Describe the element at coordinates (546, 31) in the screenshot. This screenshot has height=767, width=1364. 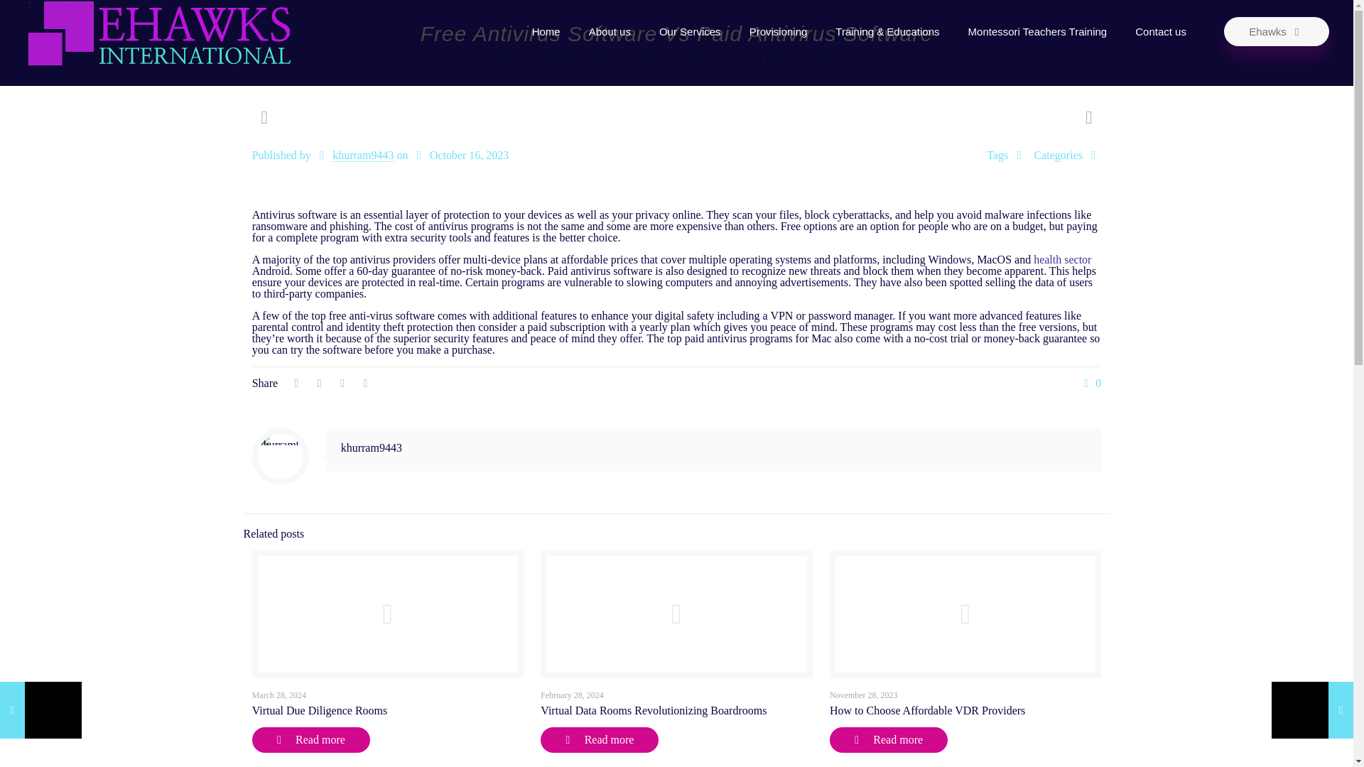
I see `Home` at that location.